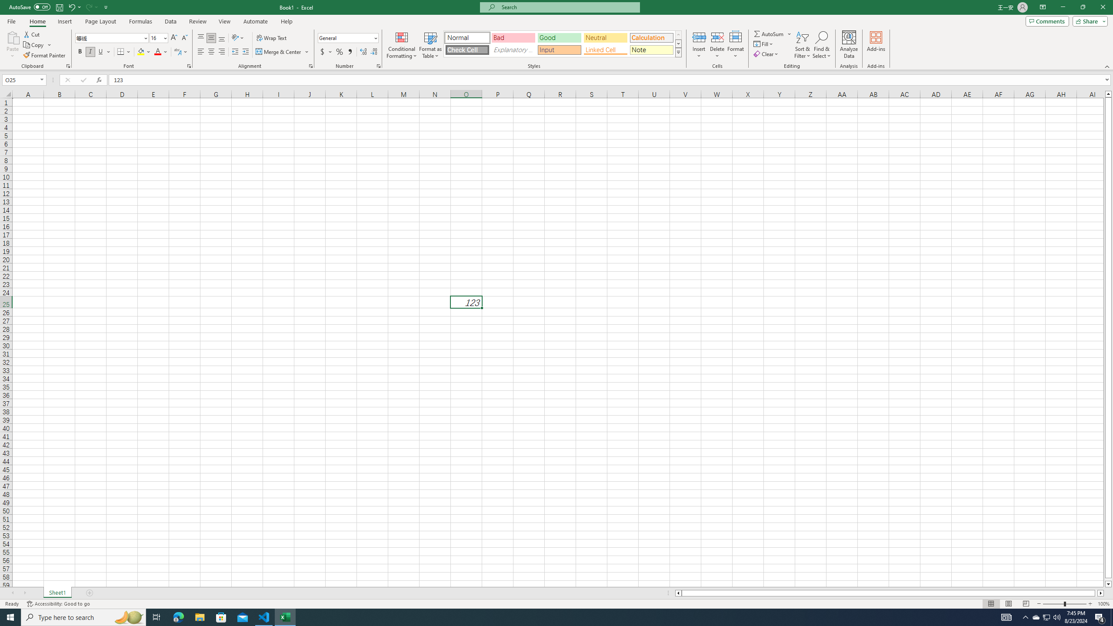 This screenshot has height=626, width=1113. What do you see at coordinates (124, 52) in the screenshot?
I see `Borders` at bounding box center [124, 52].